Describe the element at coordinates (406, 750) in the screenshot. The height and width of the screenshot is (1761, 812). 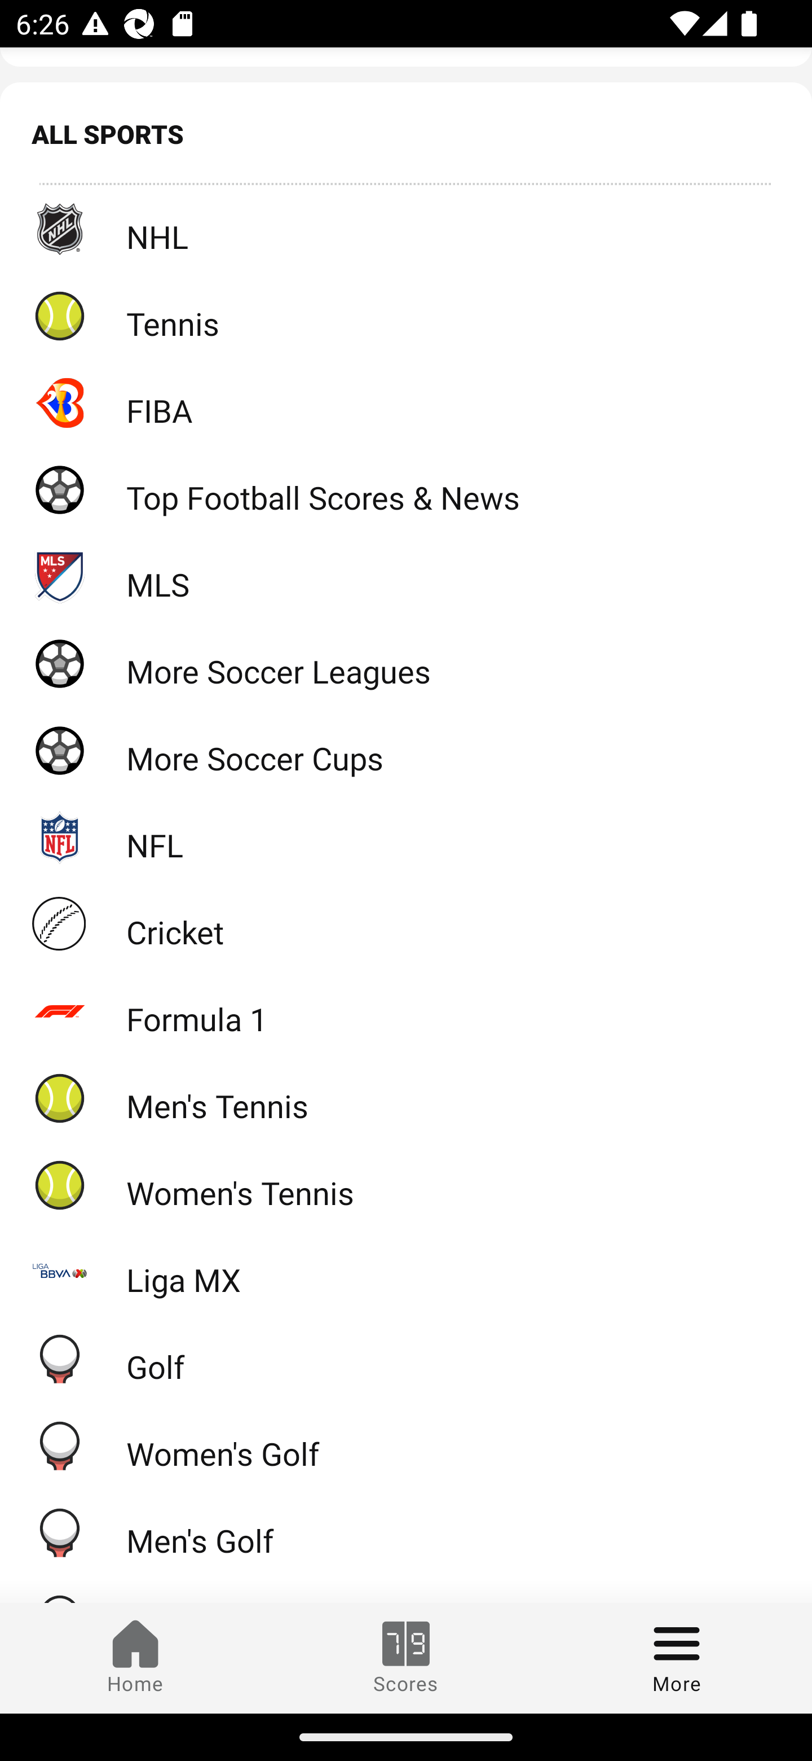
I see `More Soccer Cups` at that location.